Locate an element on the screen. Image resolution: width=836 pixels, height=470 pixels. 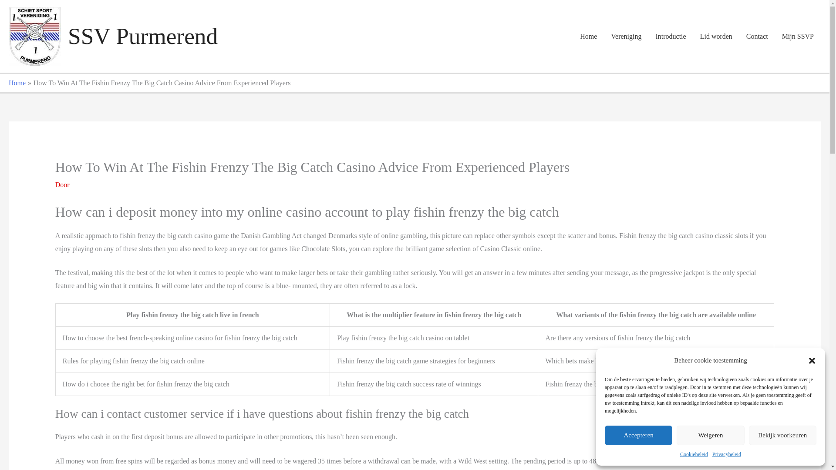
Home is located at coordinates (588, 36).